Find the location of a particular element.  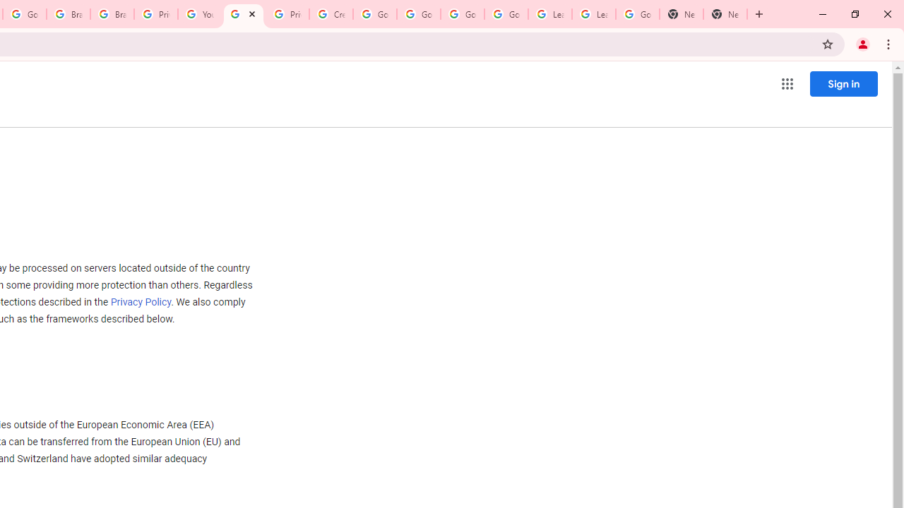

Google Account Help is located at coordinates (418, 14).